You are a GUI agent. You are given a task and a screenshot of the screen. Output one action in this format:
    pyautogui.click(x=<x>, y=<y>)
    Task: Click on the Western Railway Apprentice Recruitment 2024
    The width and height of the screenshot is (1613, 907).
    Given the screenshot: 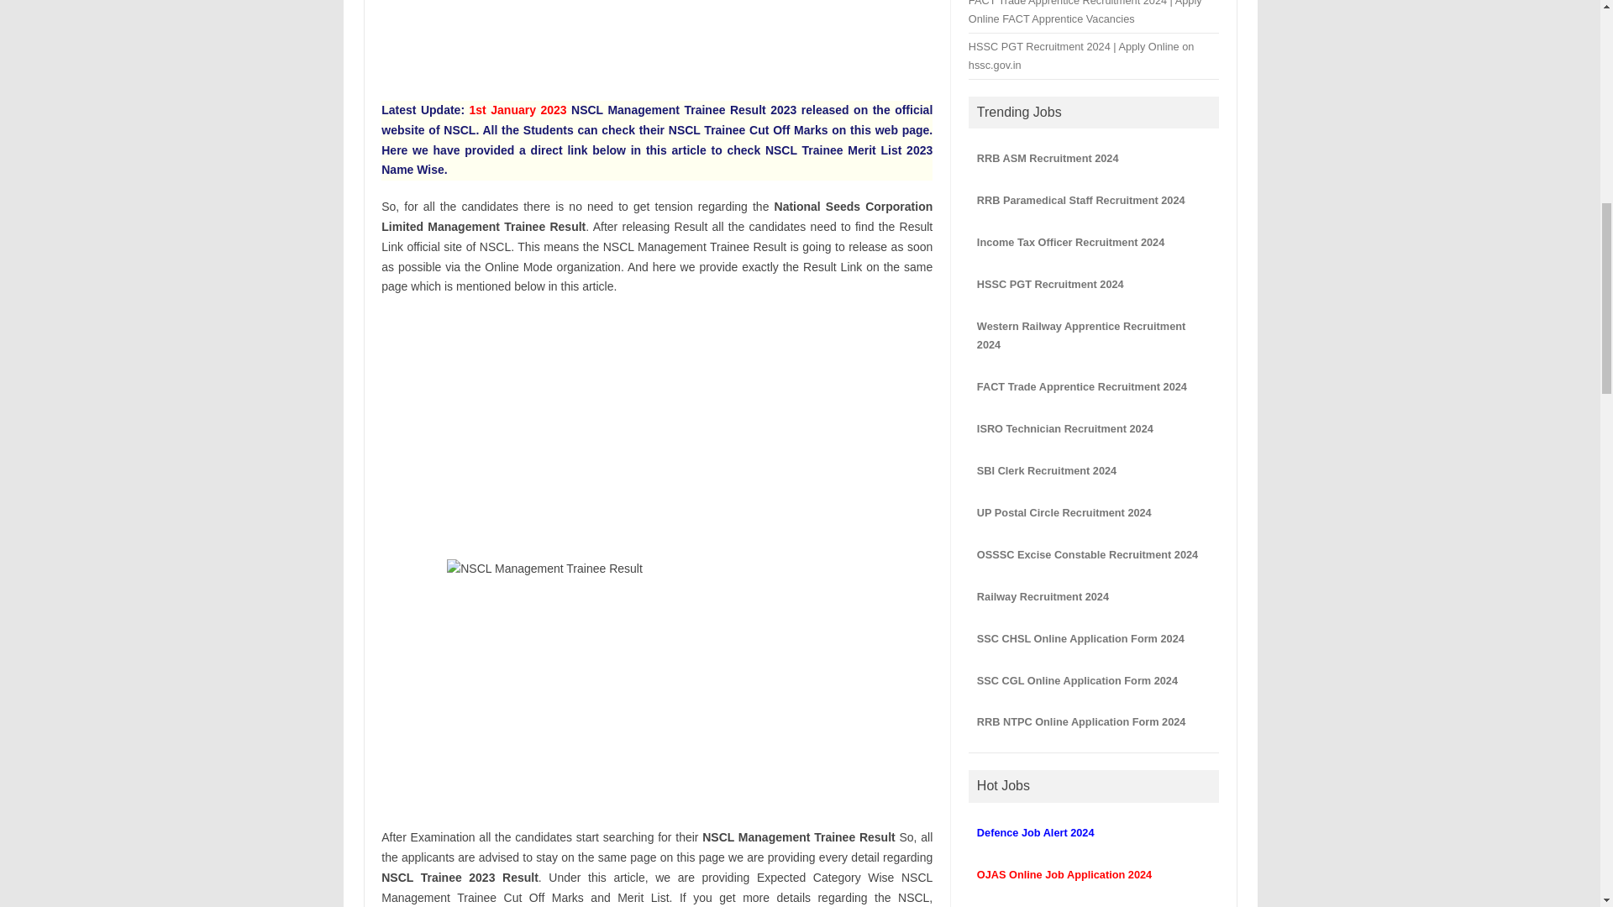 What is the action you would take?
    pyautogui.click(x=1081, y=335)
    